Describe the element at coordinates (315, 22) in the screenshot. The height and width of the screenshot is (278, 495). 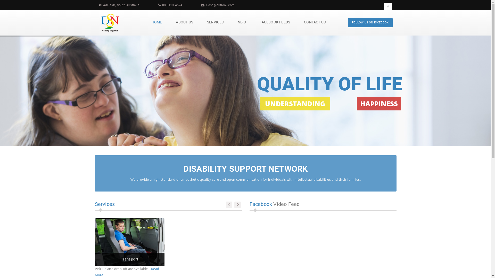
I see `CONTACT US` at that location.